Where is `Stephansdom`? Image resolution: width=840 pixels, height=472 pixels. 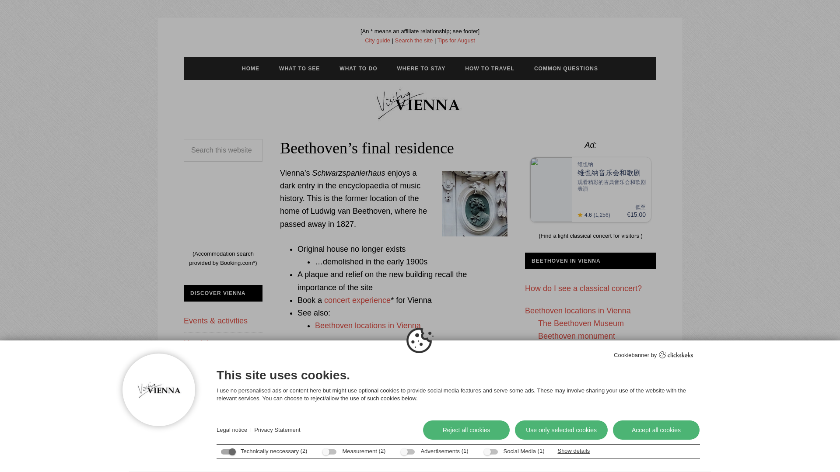
Stephansdom is located at coordinates (220, 455).